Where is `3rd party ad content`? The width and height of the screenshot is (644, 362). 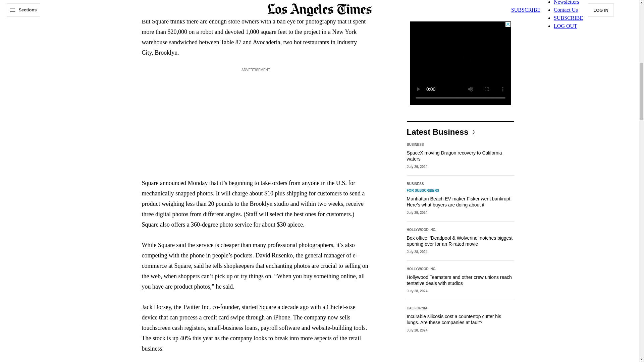
3rd party ad content is located at coordinates (460, 63).